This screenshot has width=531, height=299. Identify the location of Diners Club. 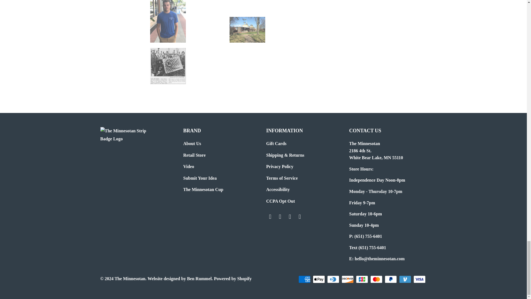
(334, 279).